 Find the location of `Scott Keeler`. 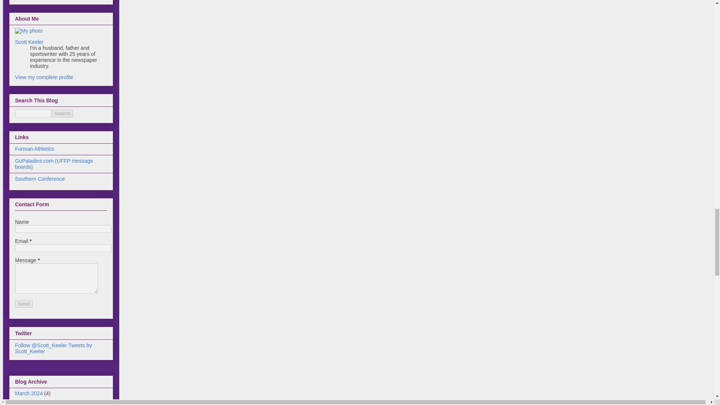

Scott Keeler is located at coordinates (29, 42).